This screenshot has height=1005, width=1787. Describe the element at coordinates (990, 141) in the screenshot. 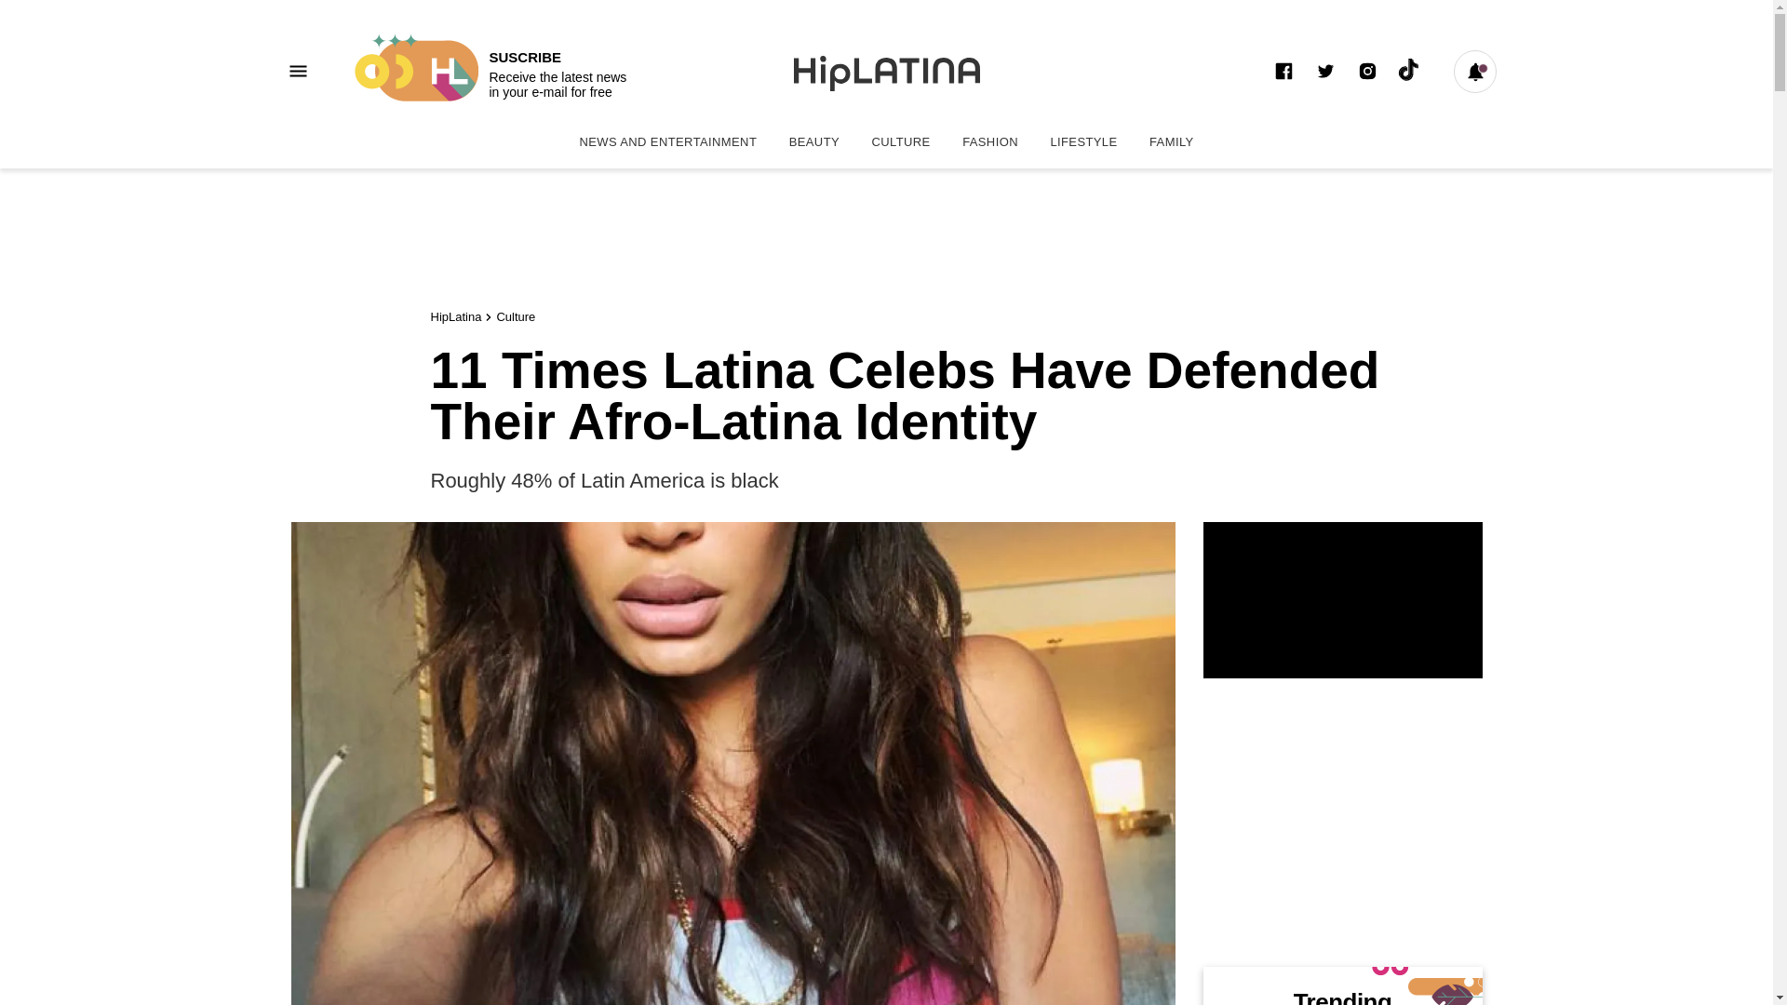

I see `FASHION` at that location.